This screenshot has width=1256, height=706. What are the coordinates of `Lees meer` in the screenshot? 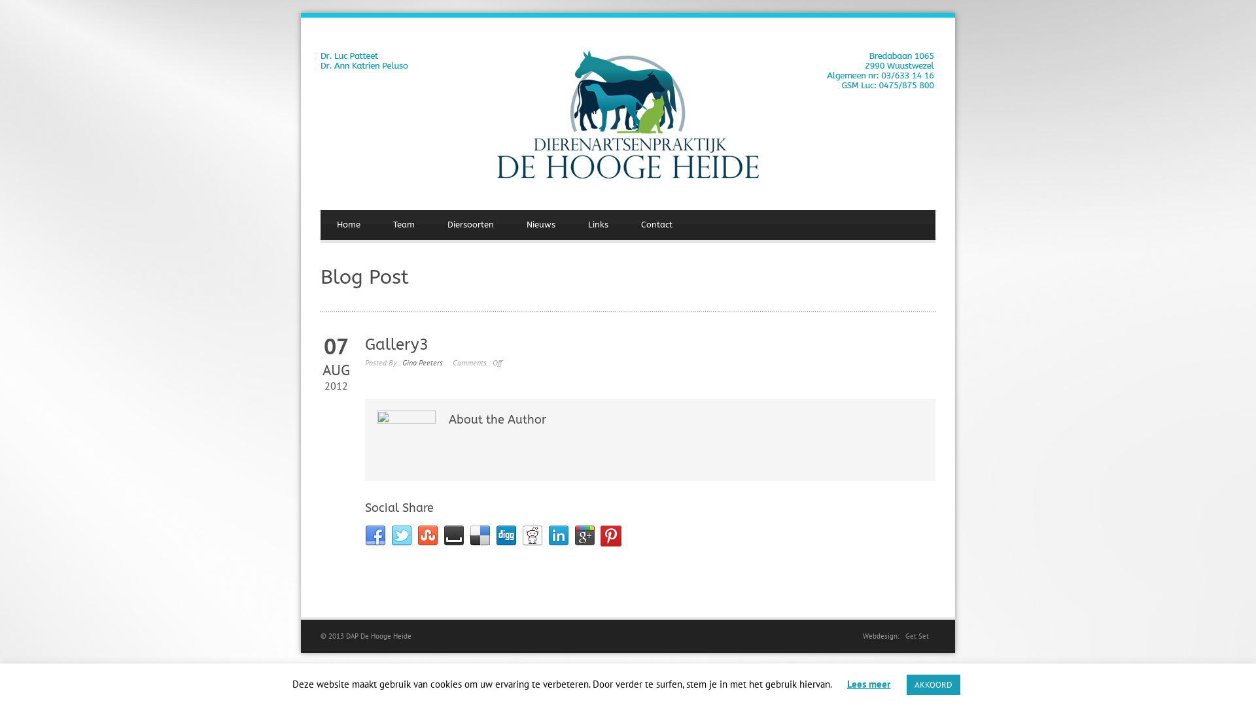 It's located at (869, 684).